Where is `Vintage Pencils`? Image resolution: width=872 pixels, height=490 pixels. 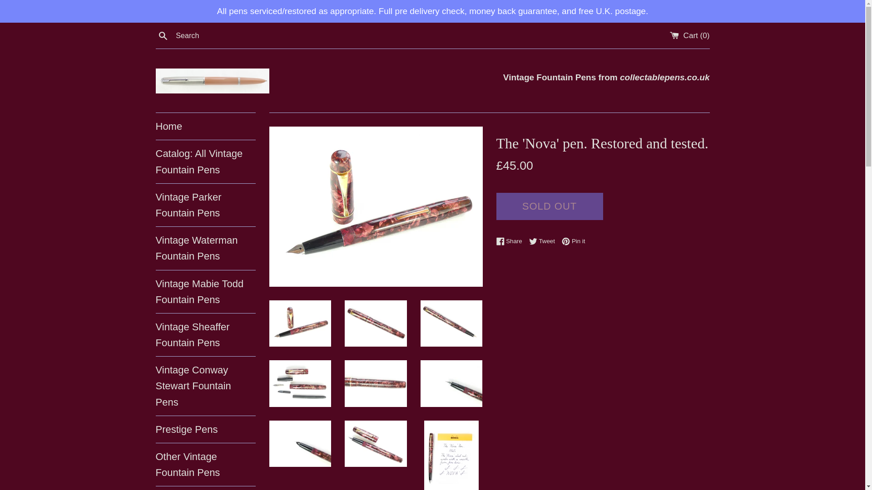 Vintage Pencils is located at coordinates (205, 488).